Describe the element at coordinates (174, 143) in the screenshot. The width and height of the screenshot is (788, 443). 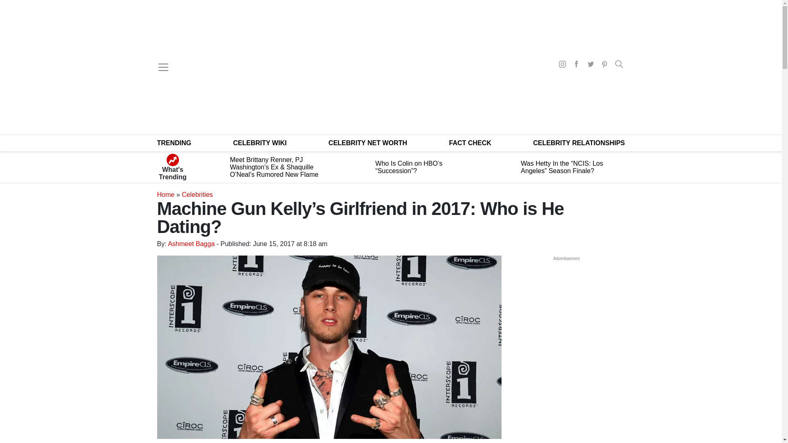
I see `TRENDING` at that location.